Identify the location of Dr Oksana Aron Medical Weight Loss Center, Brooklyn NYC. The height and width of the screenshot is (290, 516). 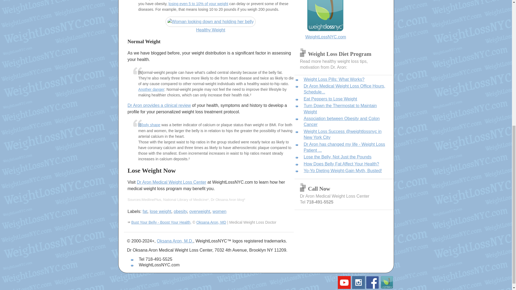
(344, 20).